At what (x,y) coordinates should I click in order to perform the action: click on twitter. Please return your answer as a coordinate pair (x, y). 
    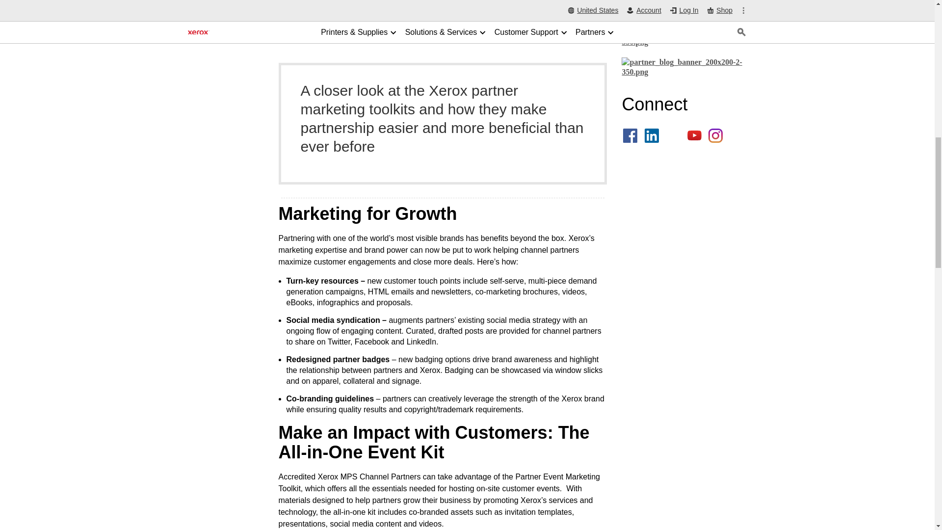
    Looking at the image, I should click on (673, 135).